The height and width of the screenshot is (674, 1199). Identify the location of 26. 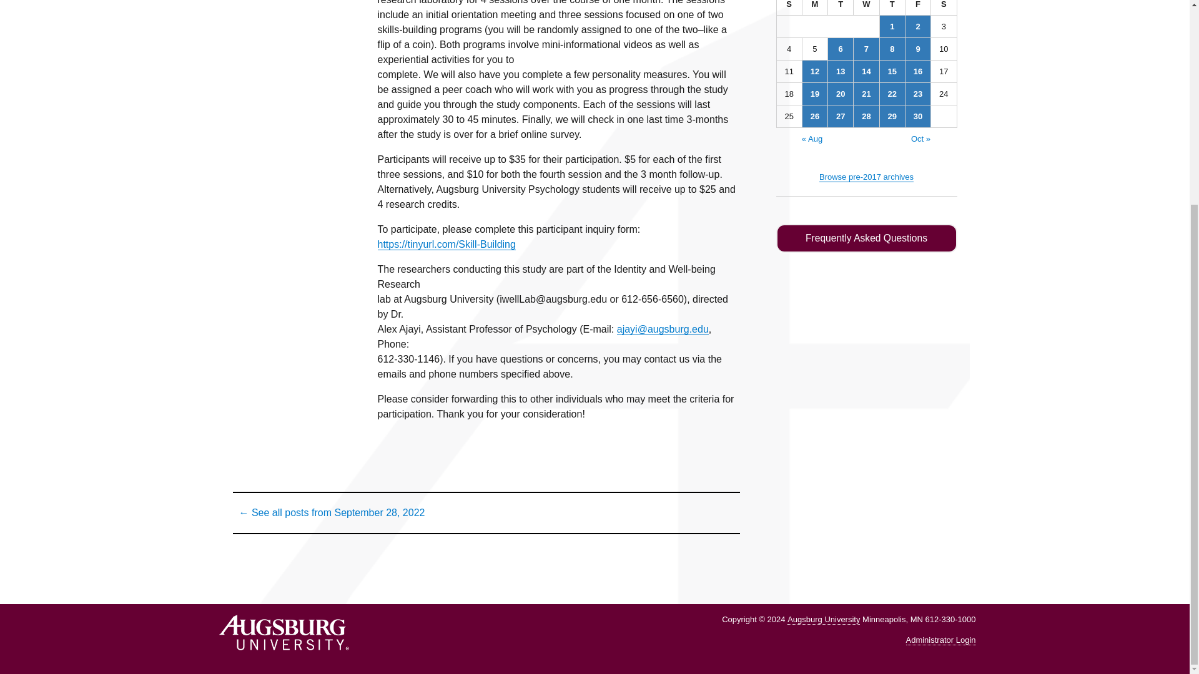
(814, 116).